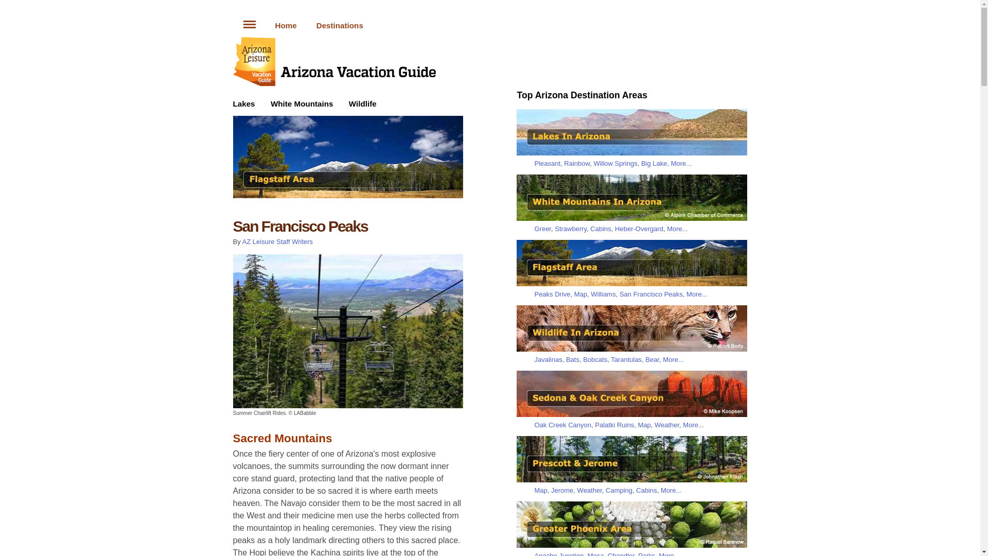 Image resolution: width=988 pixels, height=556 pixels. What do you see at coordinates (295, 26) in the screenshot?
I see `Home` at bounding box center [295, 26].